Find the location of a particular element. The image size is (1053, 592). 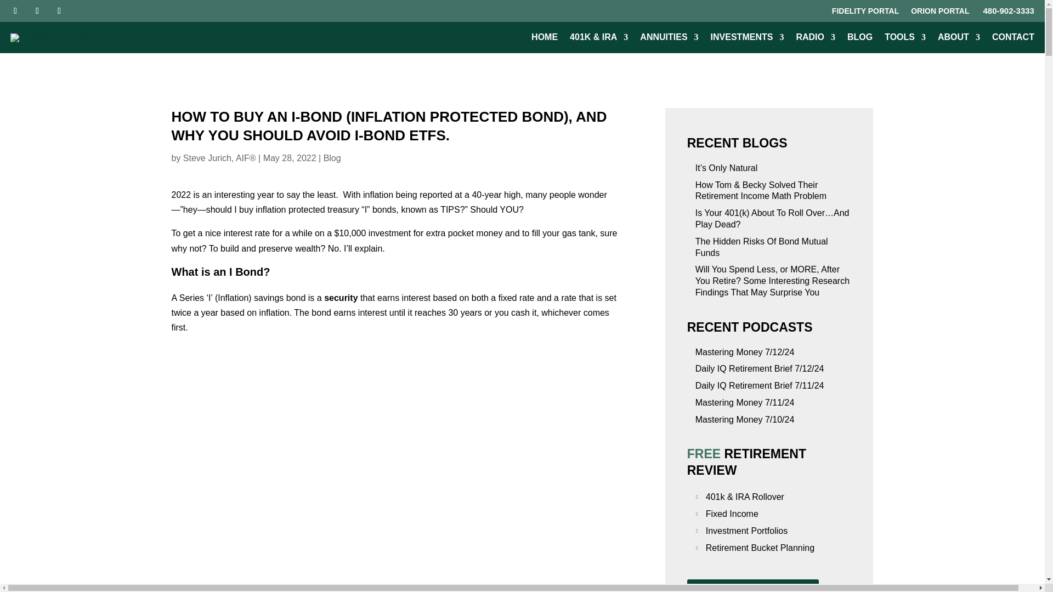

HOME is located at coordinates (545, 39).